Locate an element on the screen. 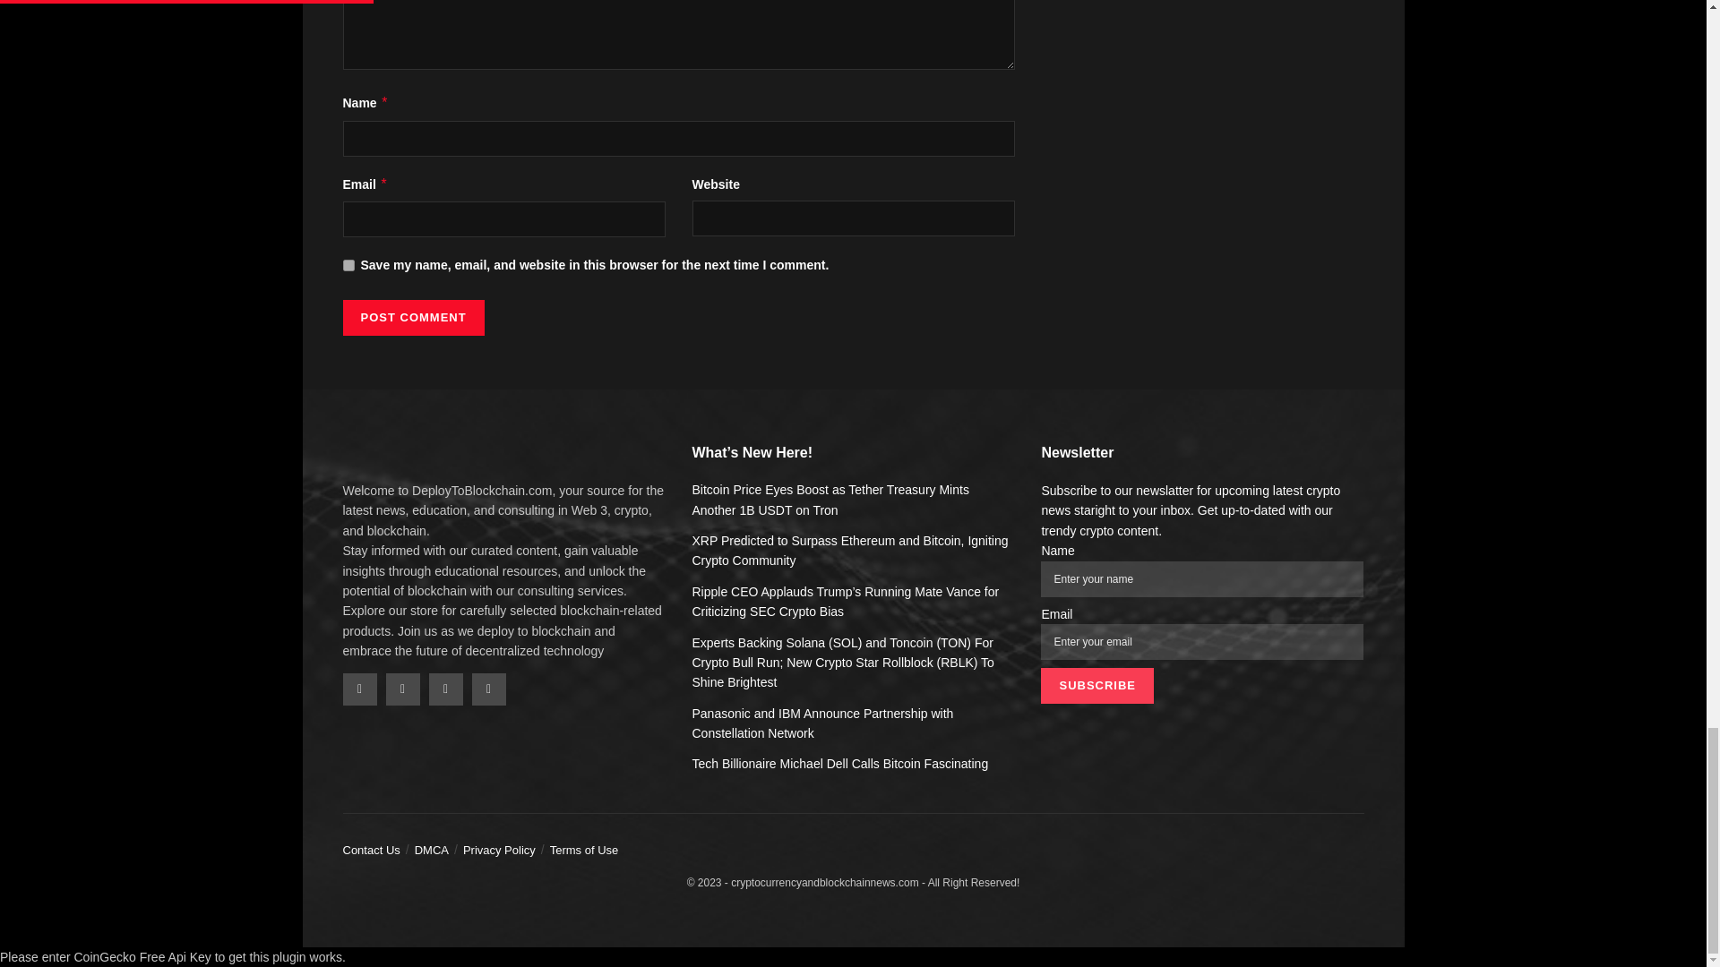  Post Comment is located at coordinates (412, 317).